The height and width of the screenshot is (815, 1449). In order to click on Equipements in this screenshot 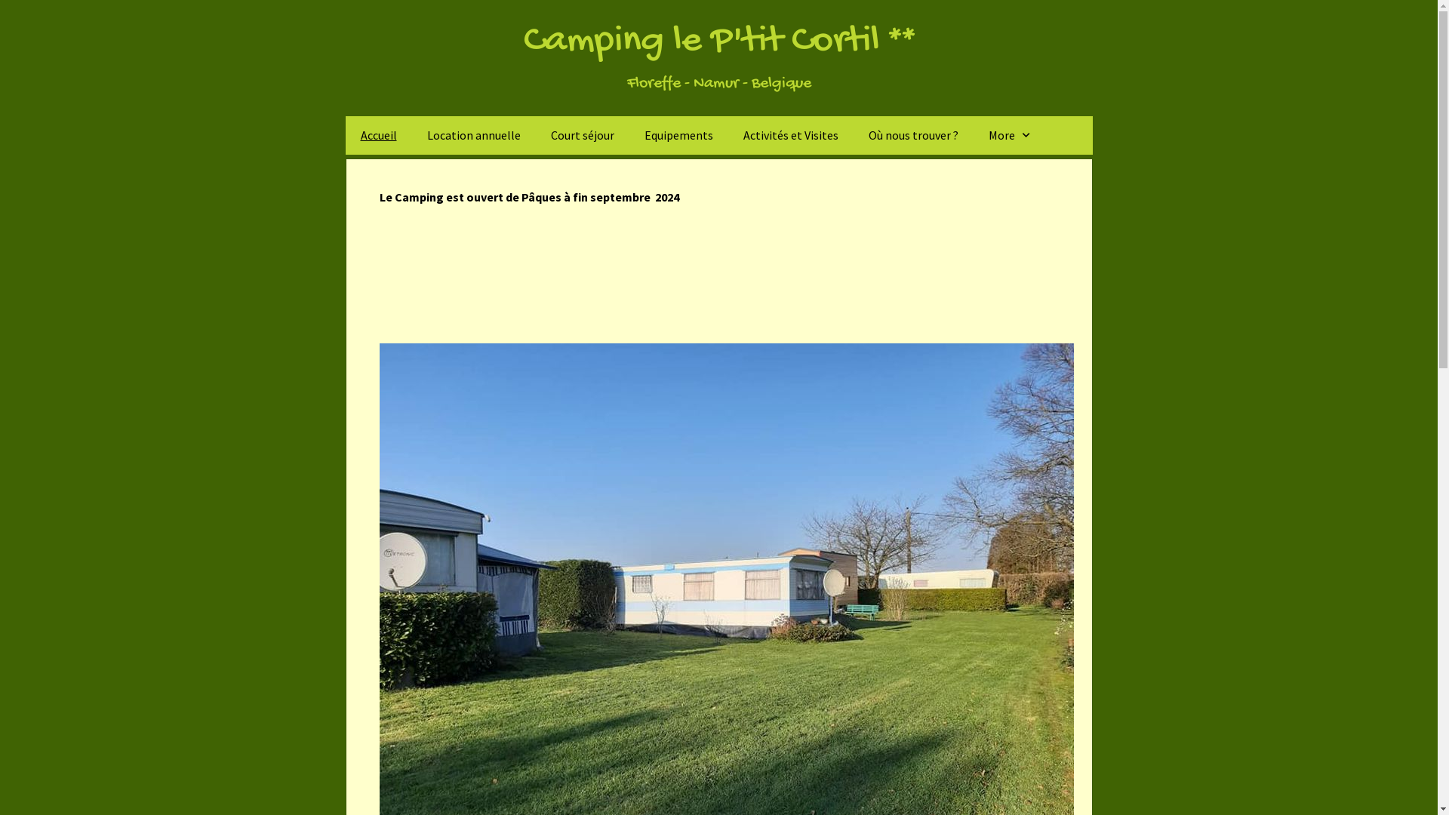, I will do `click(678, 136)`.